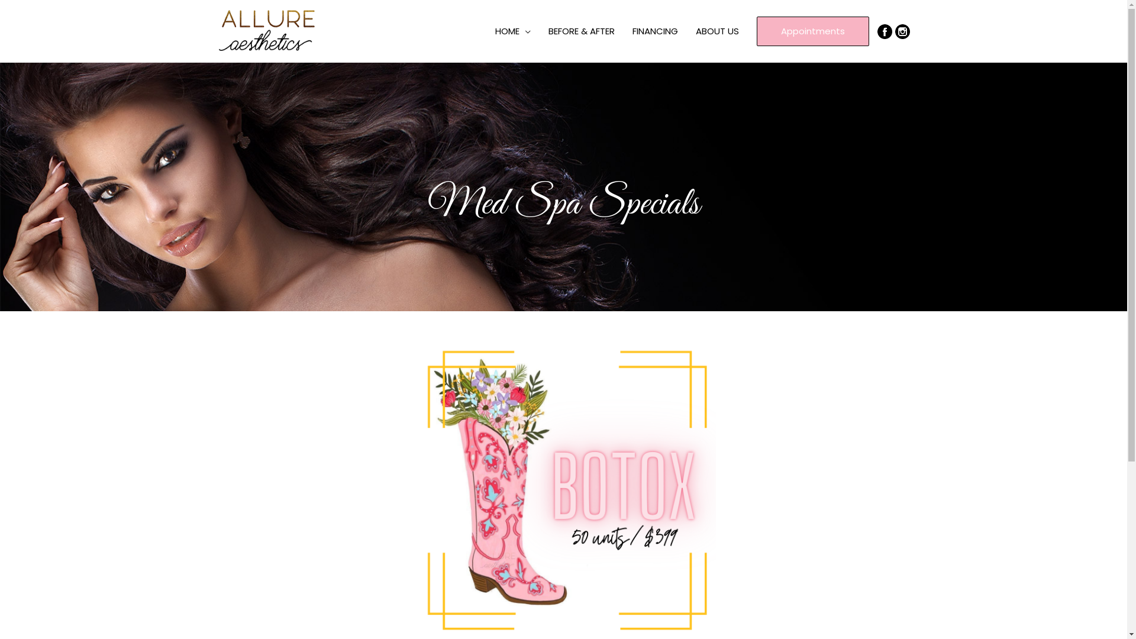 Image resolution: width=1136 pixels, height=639 pixels. I want to click on Allure Aesthetics on Facebook, so click(885, 31).